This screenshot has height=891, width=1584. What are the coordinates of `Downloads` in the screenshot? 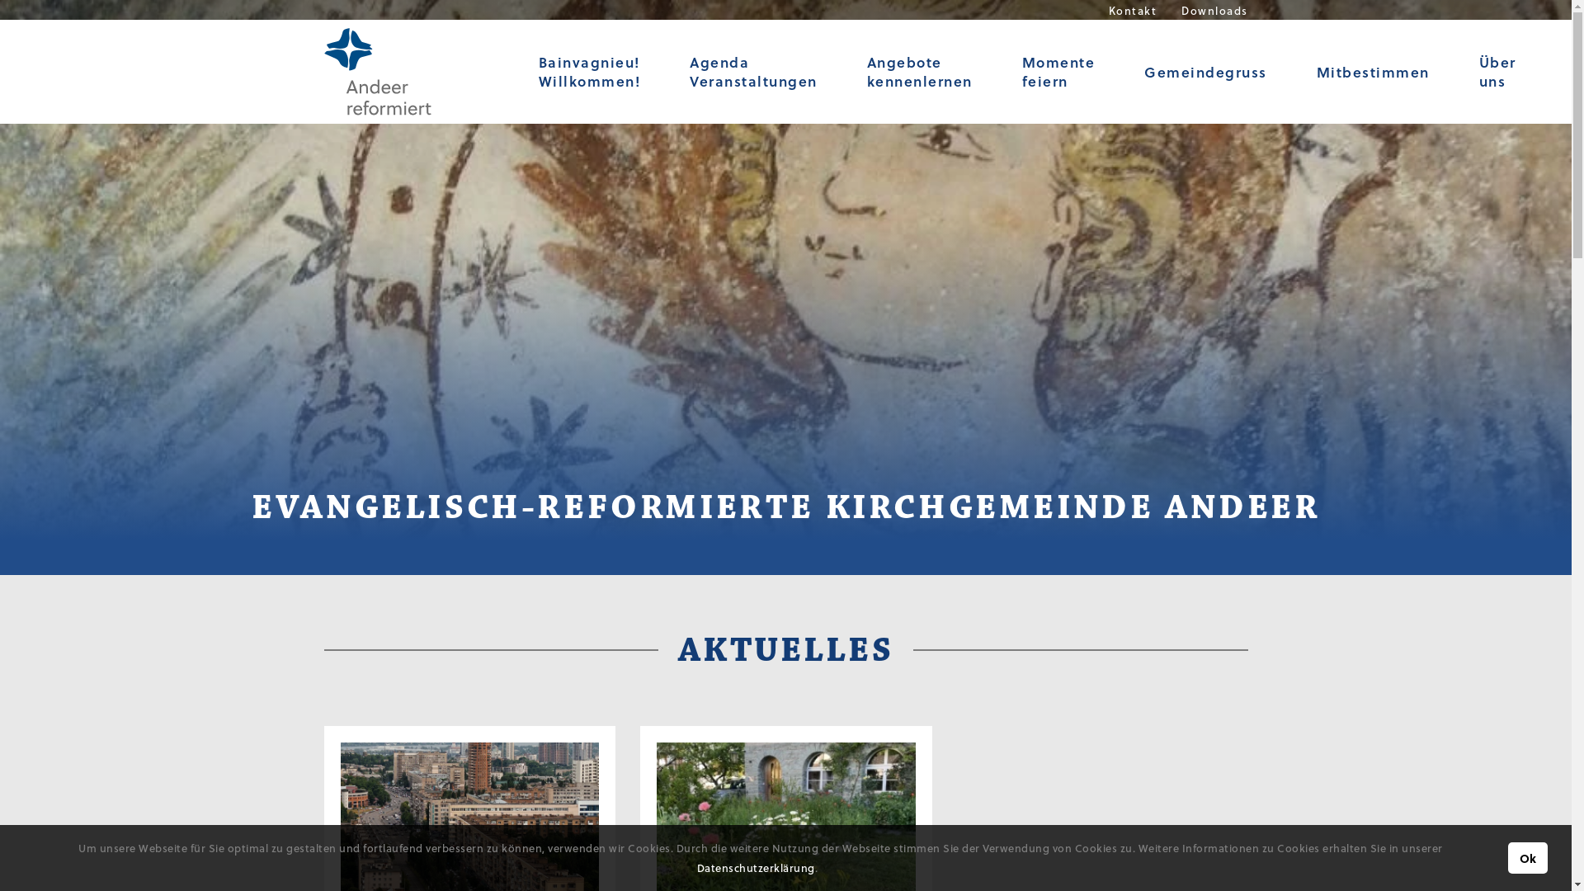 It's located at (1214, 10).